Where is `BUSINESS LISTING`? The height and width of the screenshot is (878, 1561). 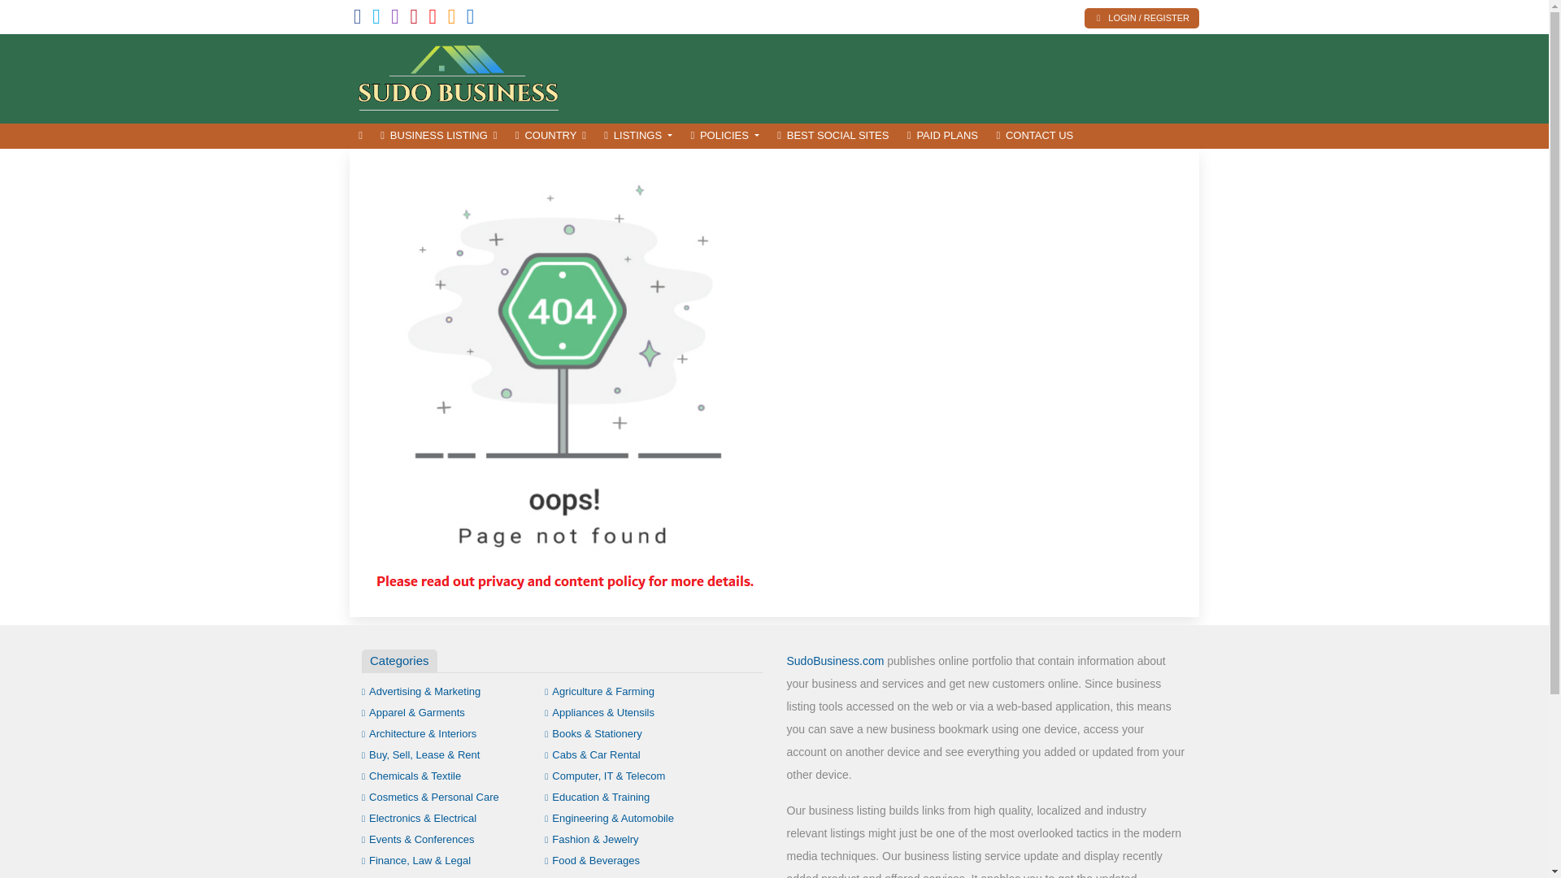
BUSINESS LISTING is located at coordinates (438, 136).